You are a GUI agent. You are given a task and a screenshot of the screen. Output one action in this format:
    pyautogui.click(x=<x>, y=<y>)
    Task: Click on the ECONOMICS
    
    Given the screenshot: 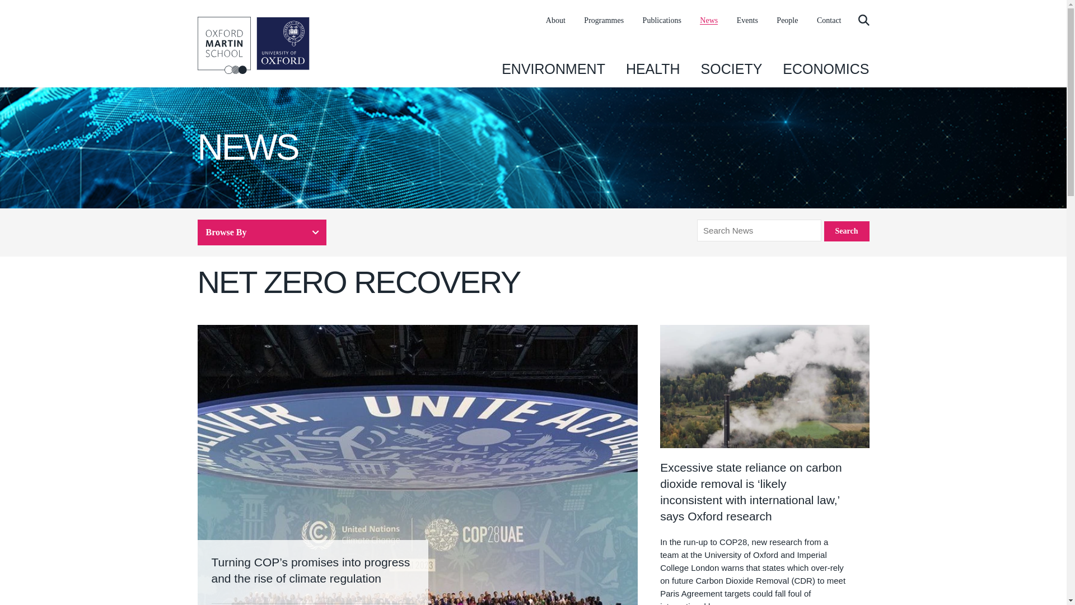 What is the action you would take?
    pyautogui.click(x=825, y=68)
    